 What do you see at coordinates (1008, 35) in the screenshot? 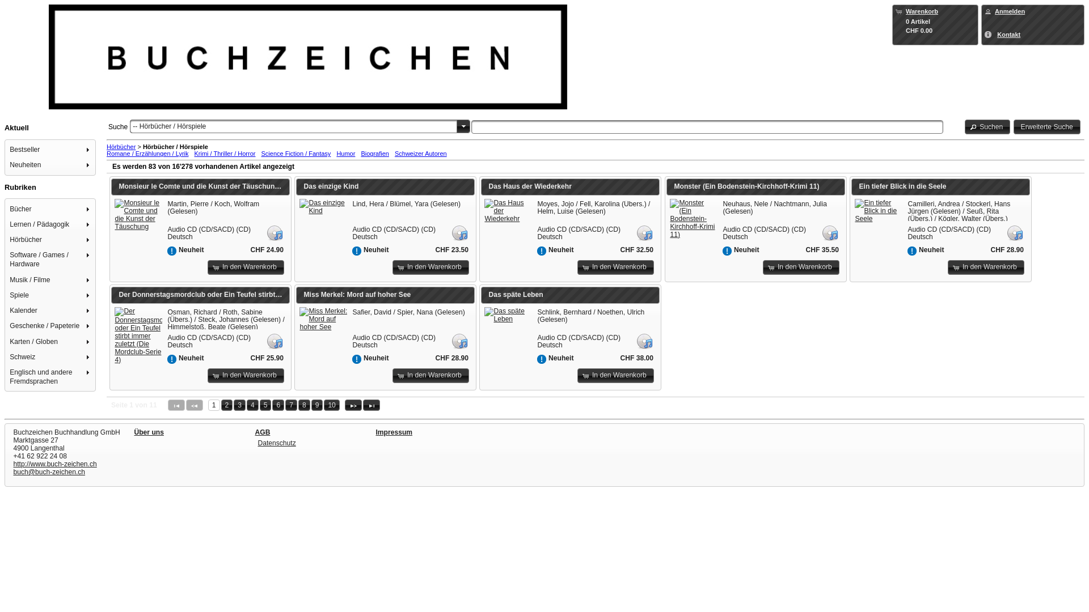
I see `Kontakt` at bounding box center [1008, 35].